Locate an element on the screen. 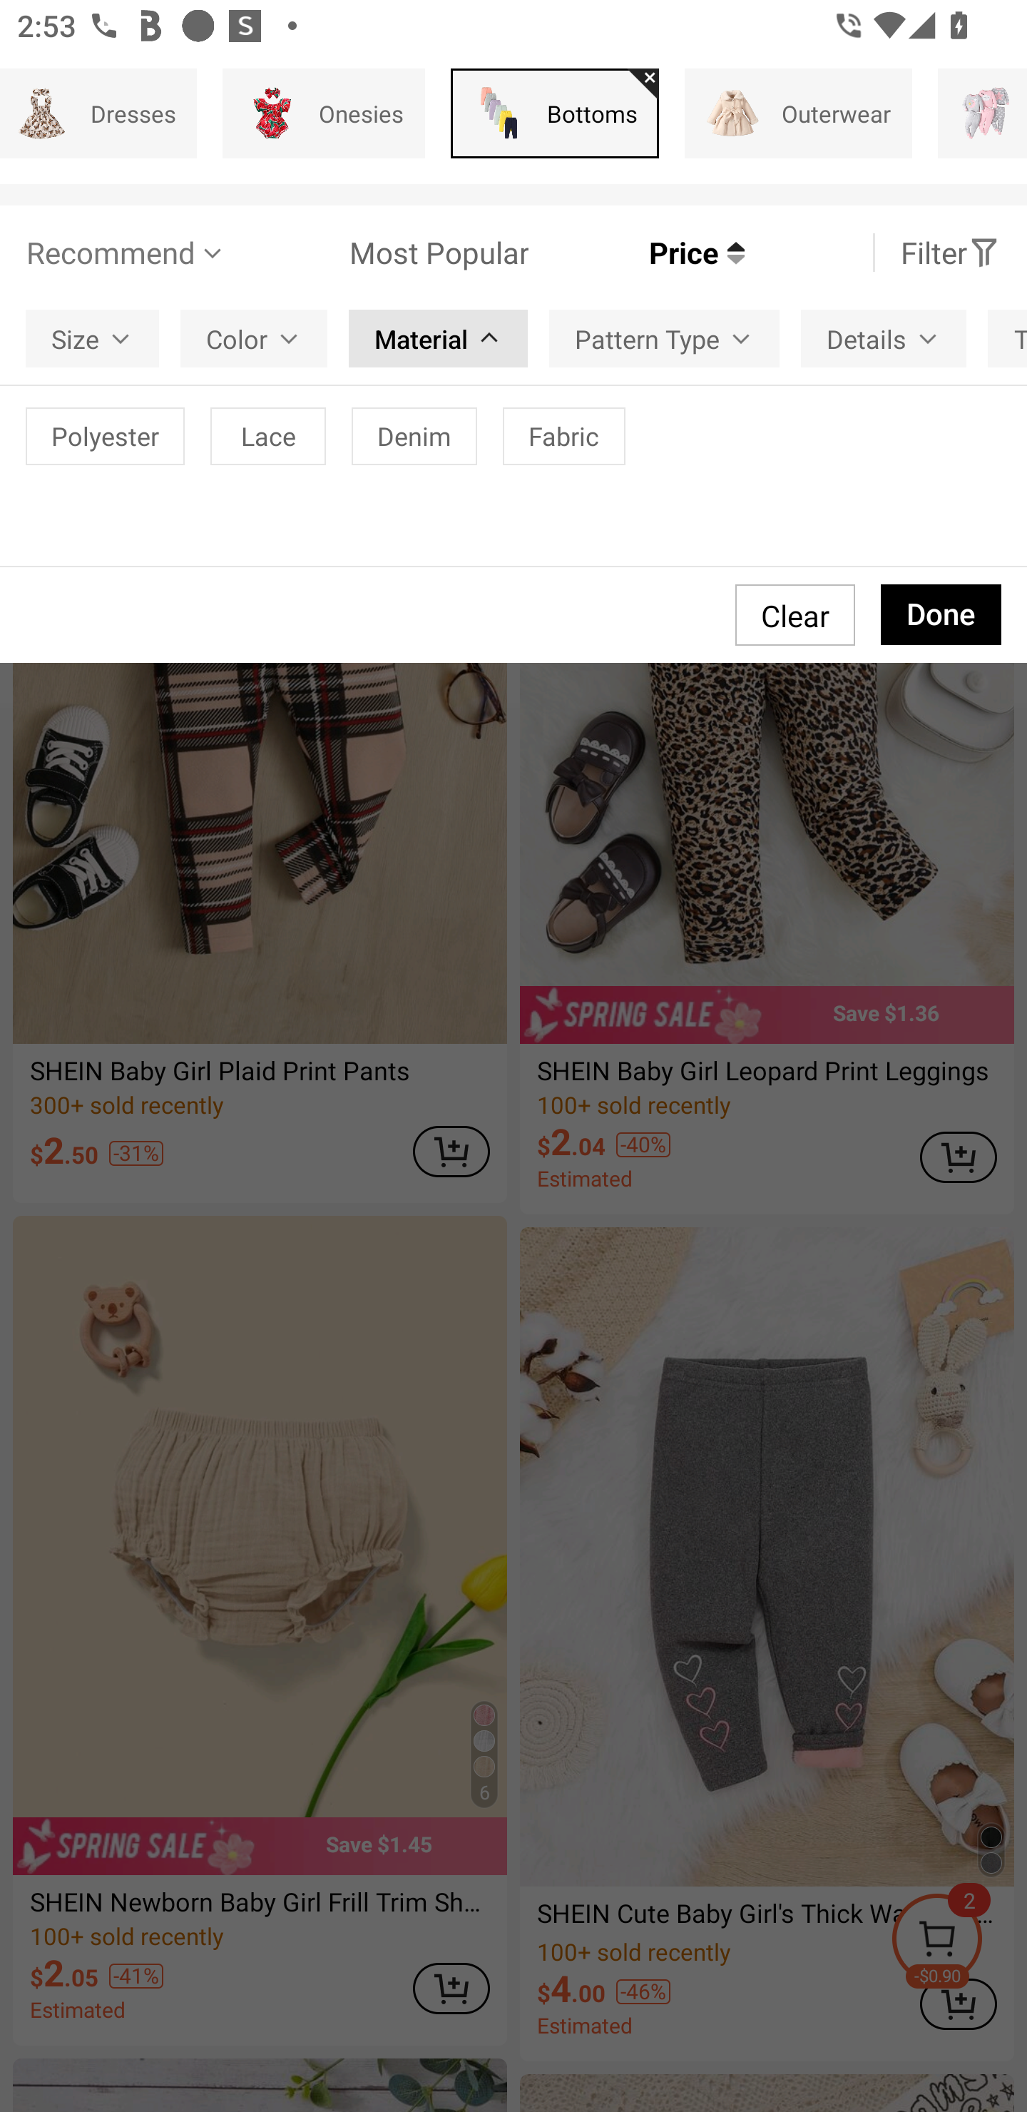 This screenshot has width=1027, height=2112. Material is located at coordinates (438, 339).